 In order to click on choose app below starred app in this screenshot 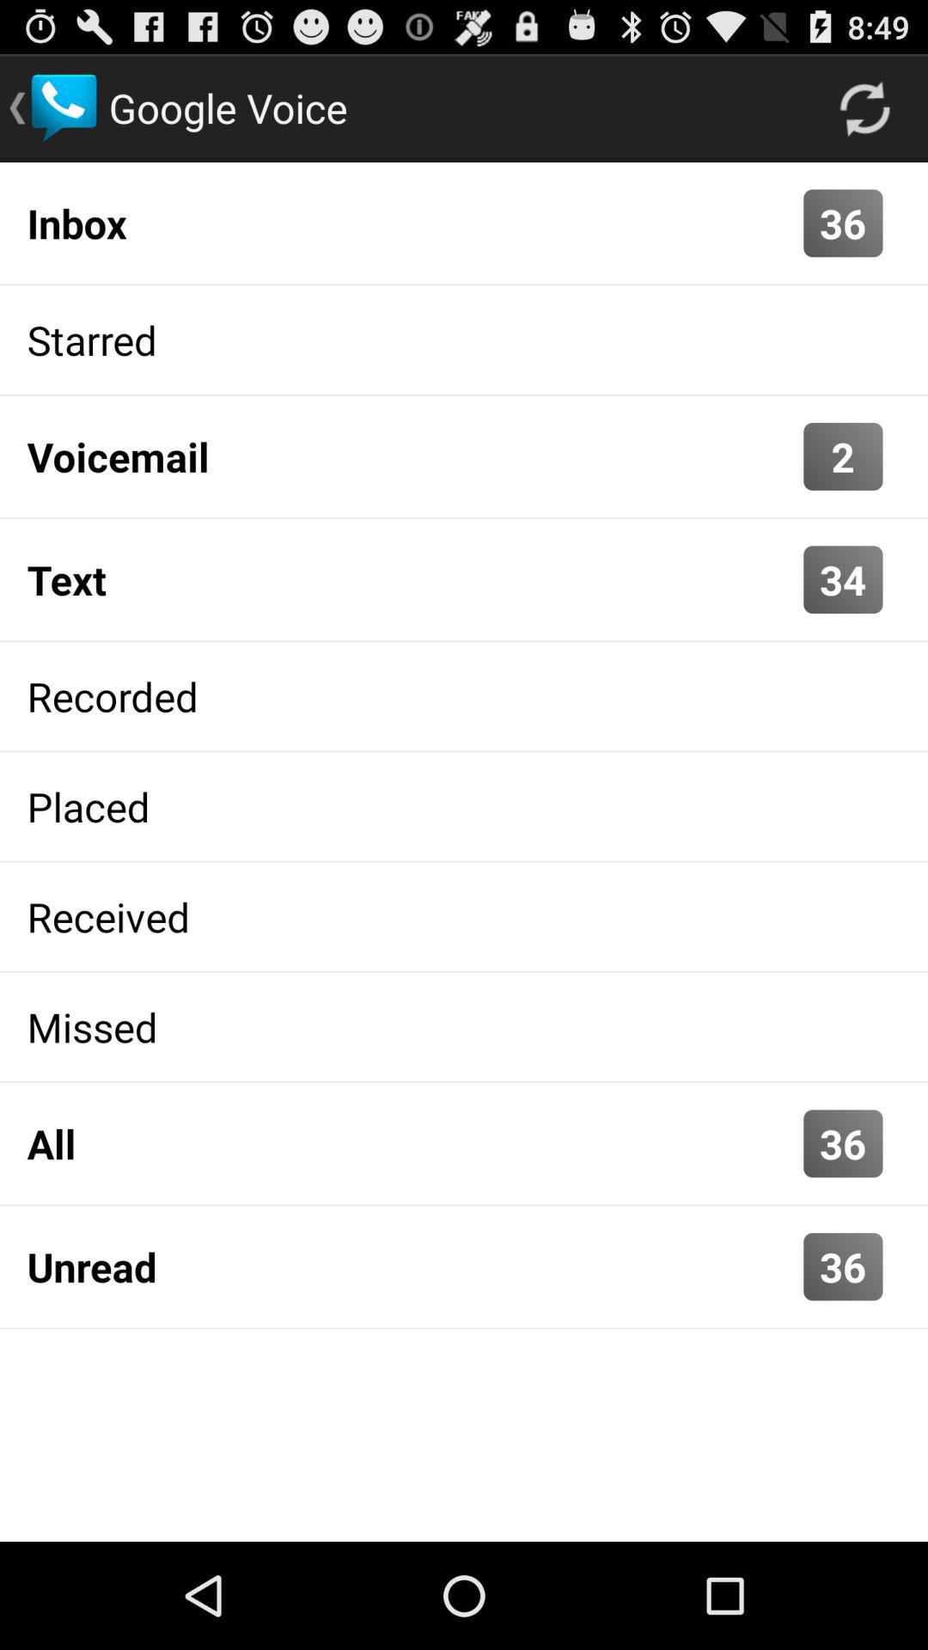, I will do `click(843, 455)`.